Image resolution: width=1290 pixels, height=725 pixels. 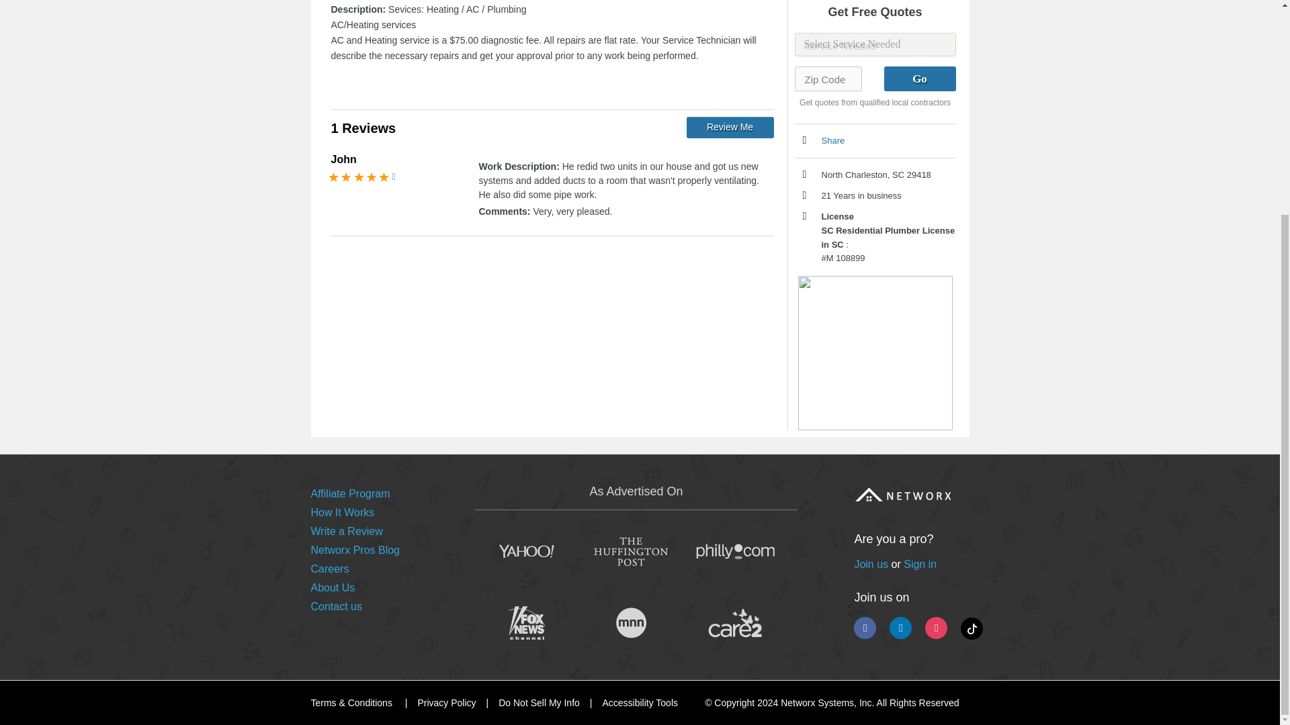 What do you see at coordinates (346, 532) in the screenshot?
I see `Write a Review` at bounding box center [346, 532].